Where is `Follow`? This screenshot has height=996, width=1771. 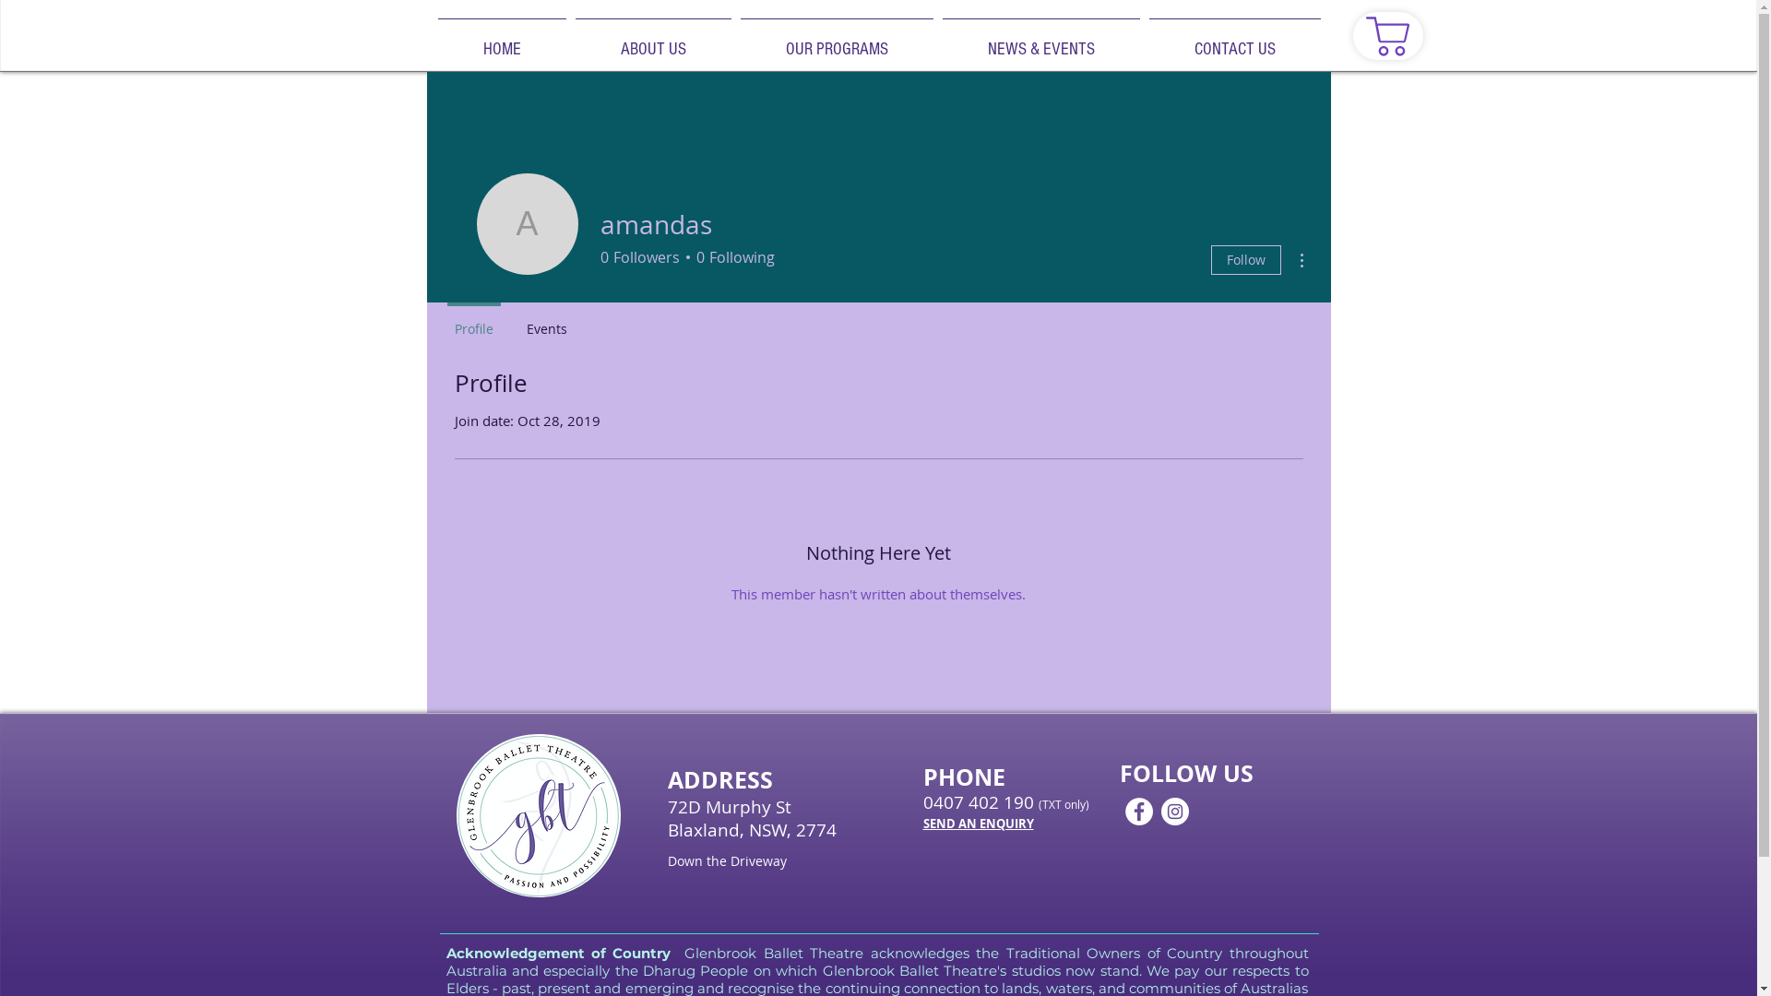 Follow is located at coordinates (1245, 260).